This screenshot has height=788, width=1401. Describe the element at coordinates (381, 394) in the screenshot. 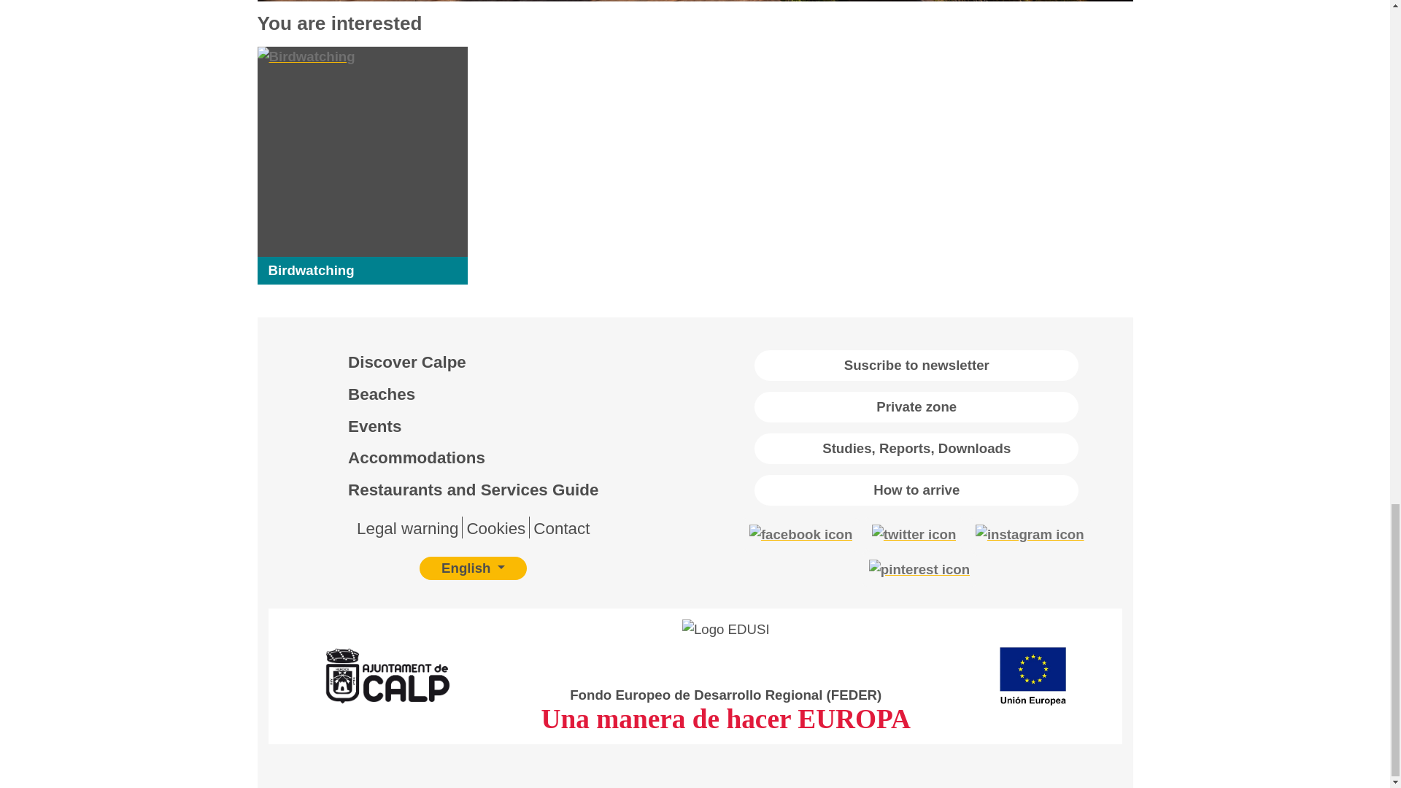

I see `Beaches` at that location.